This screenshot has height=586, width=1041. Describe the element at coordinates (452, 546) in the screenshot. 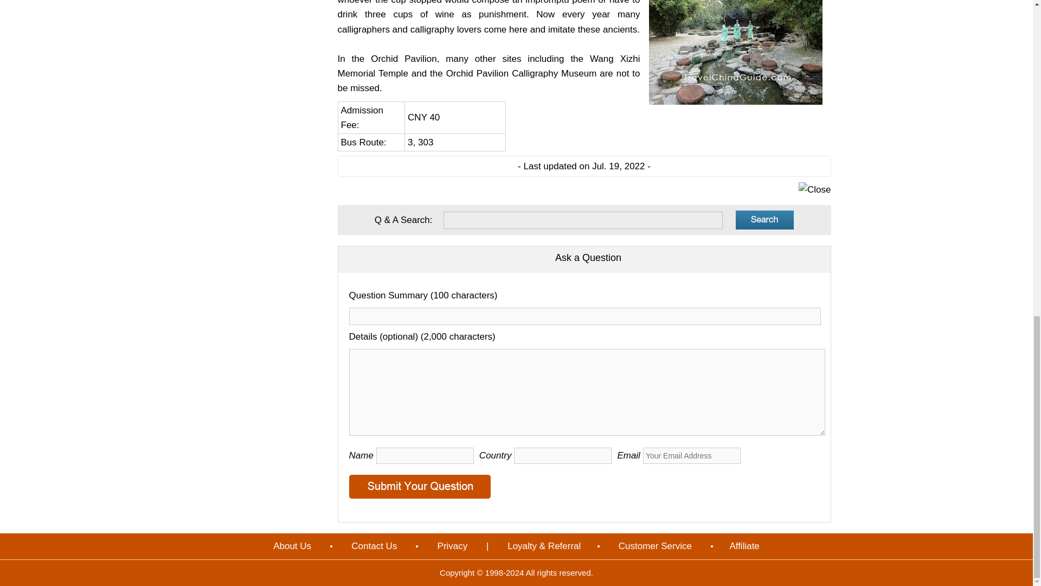

I see `Privacy` at that location.